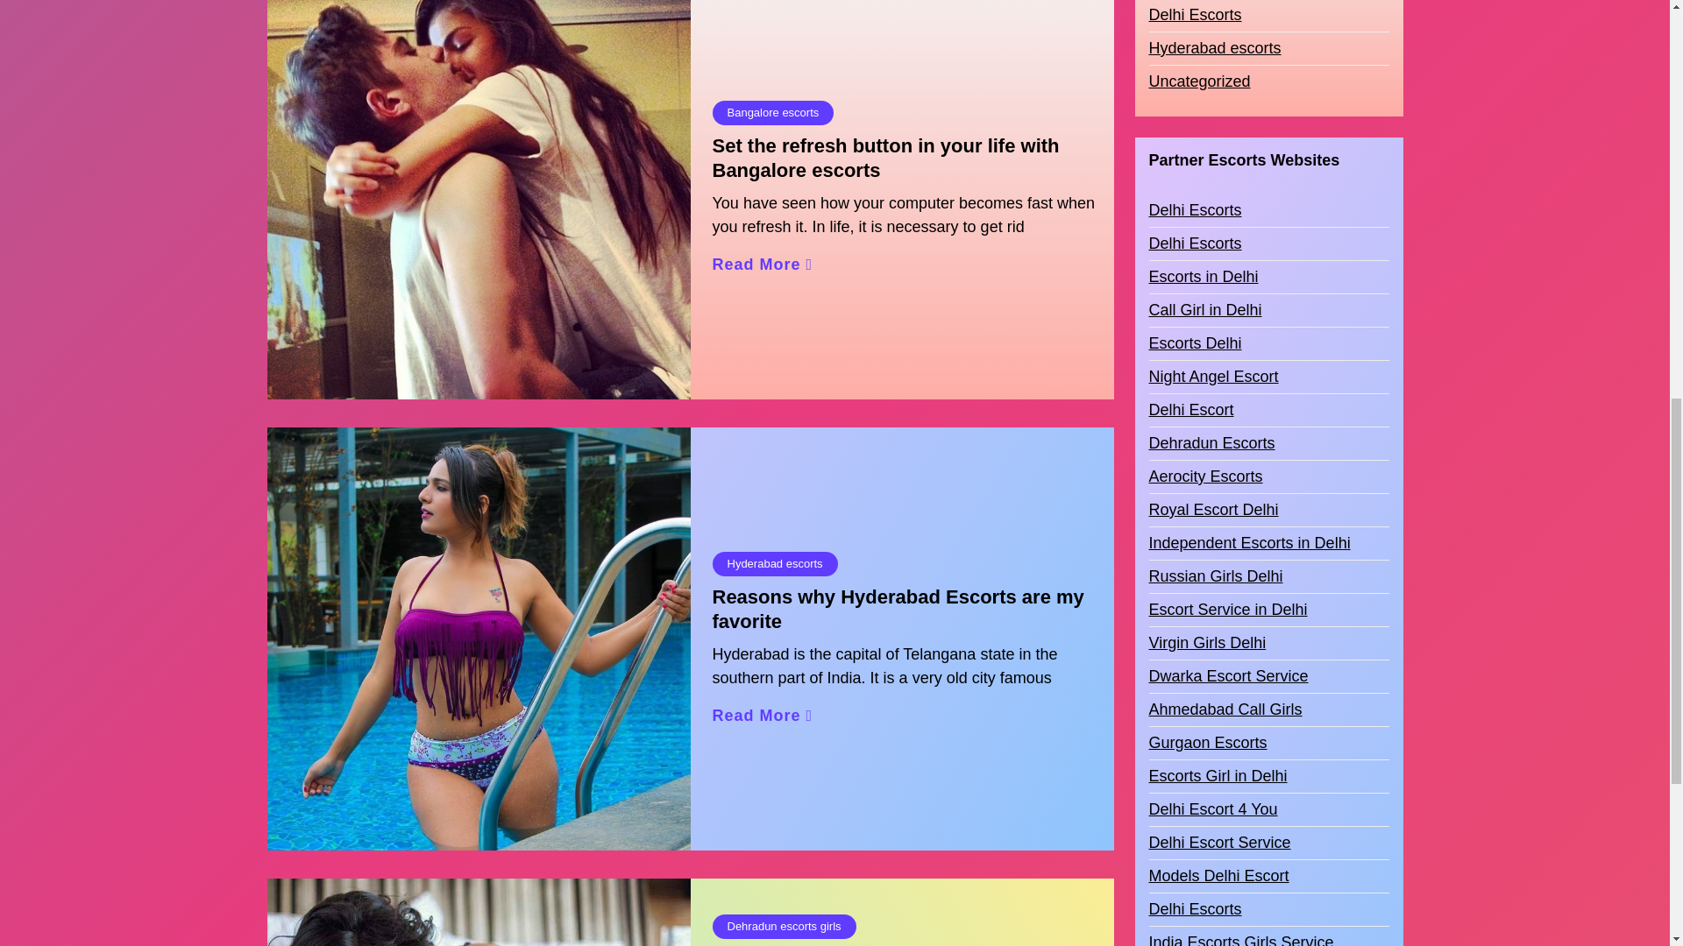 This screenshot has height=946, width=1683. I want to click on Read More, so click(763, 715).